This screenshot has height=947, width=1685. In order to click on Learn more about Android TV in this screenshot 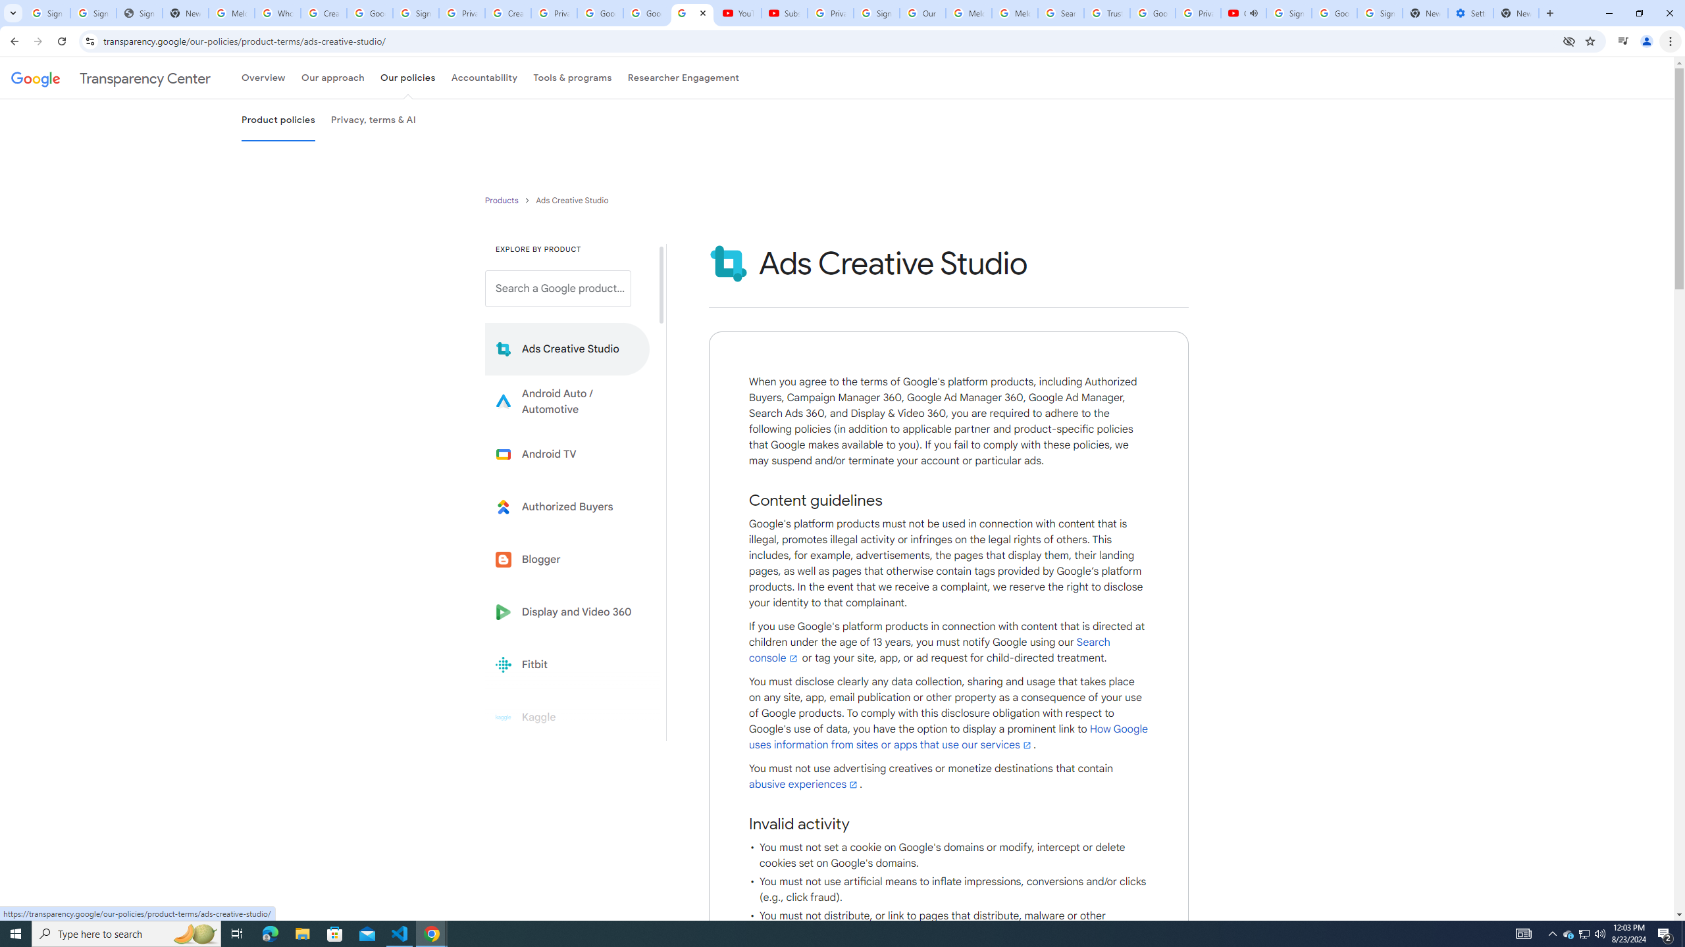, I will do `click(567, 454)`.